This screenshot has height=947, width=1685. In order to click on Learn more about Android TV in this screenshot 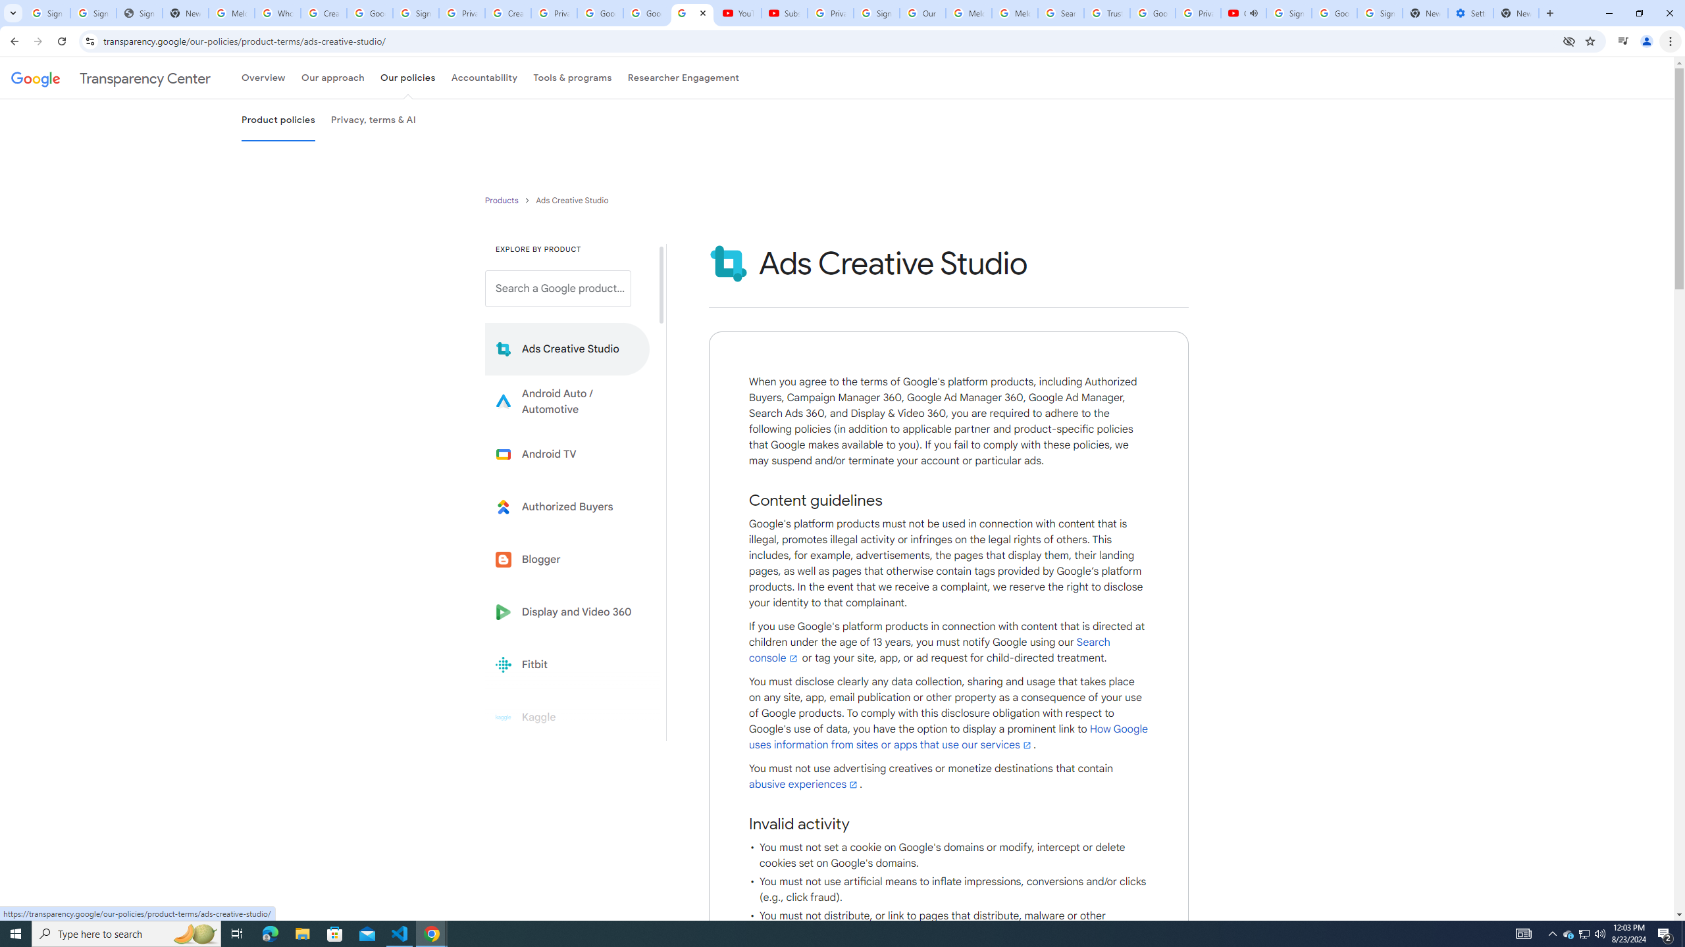, I will do `click(567, 454)`.